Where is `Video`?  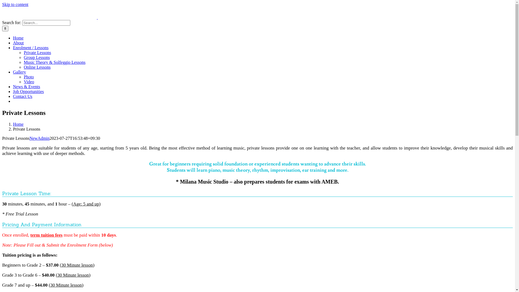
Video is located at coordinates (29, 82).